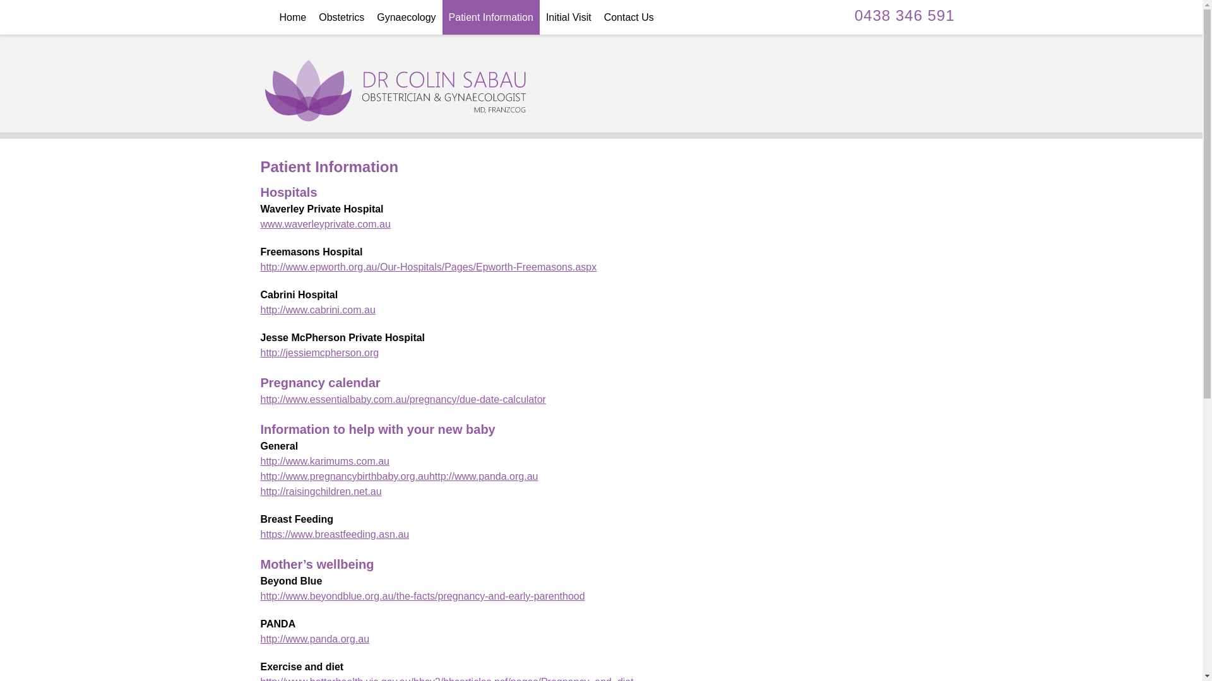 This screenshot has width=1212, height=681. Describe the element at coordinates (491, 18) in the screenshot. I see `Patient Information` at that location.